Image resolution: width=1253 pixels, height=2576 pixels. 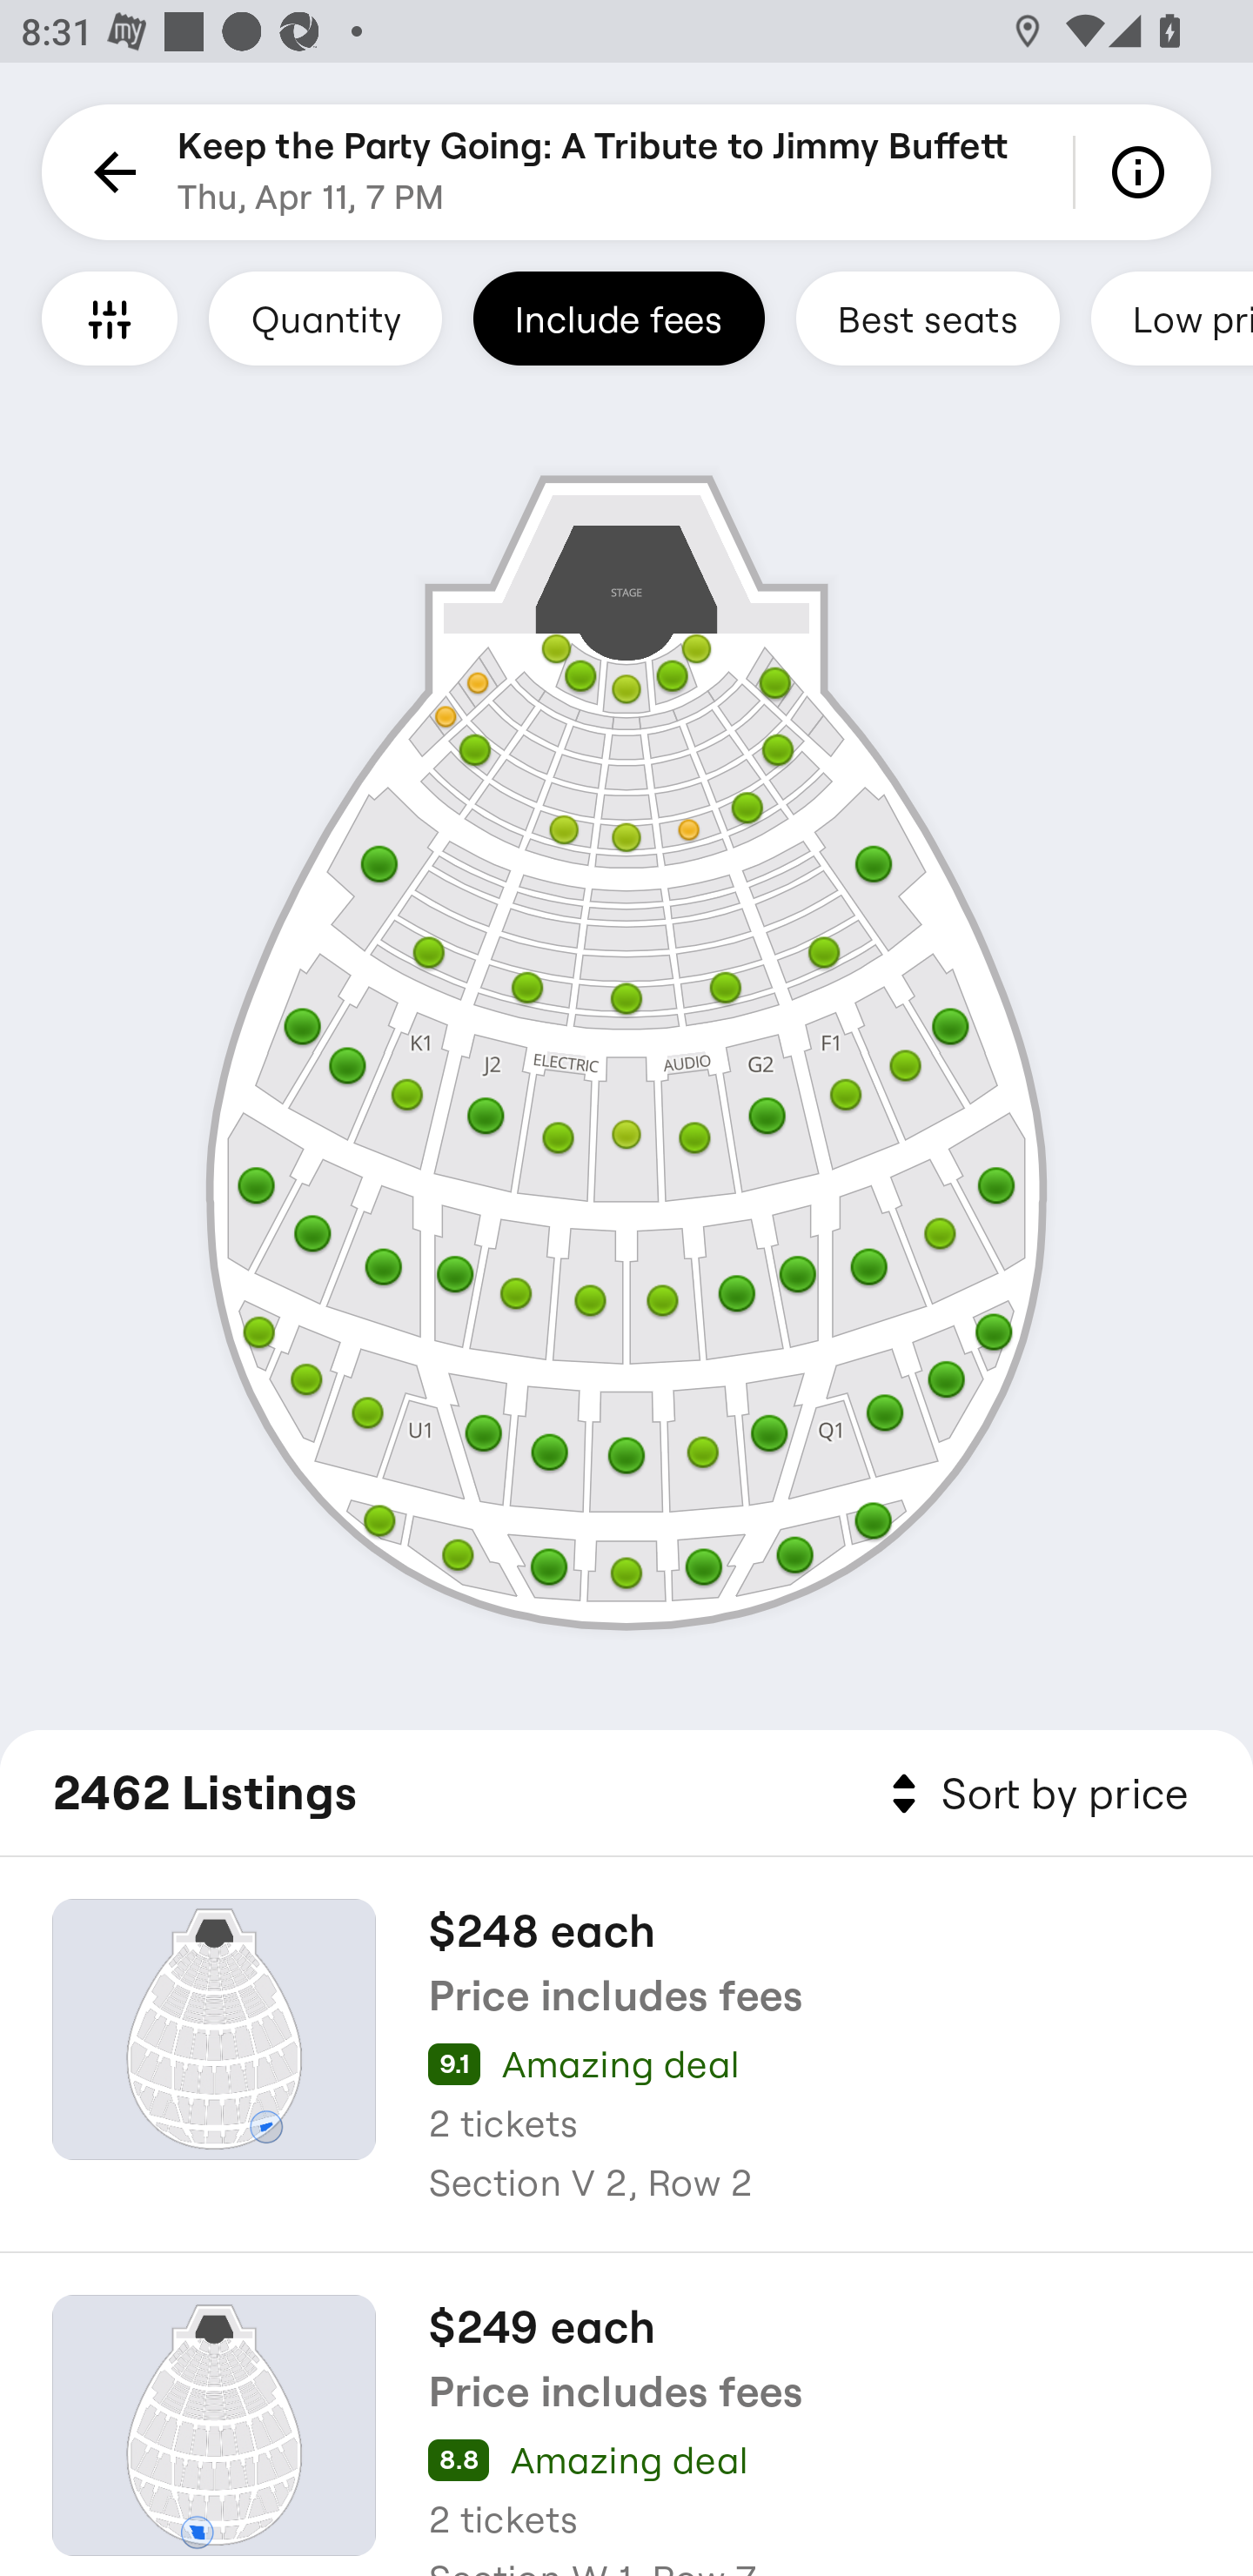 What do you see at coordinates (928, 318) in the screenshot?
I see `Best seats` at bounding box center [928, 318].